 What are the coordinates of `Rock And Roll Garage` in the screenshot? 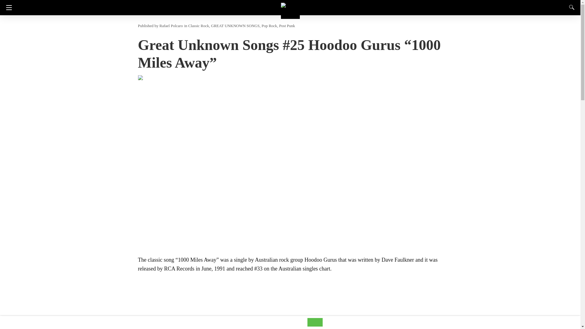 It's located at (290, 9).